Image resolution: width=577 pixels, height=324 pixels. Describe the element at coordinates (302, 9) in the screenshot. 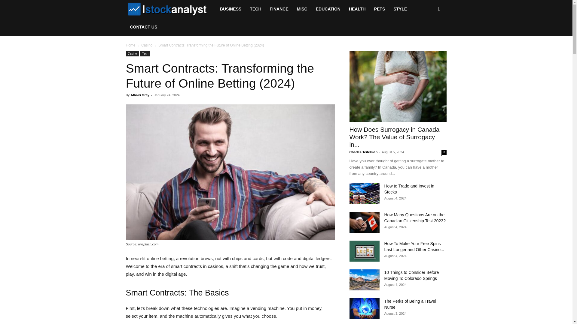

I see `MISC` at that location.